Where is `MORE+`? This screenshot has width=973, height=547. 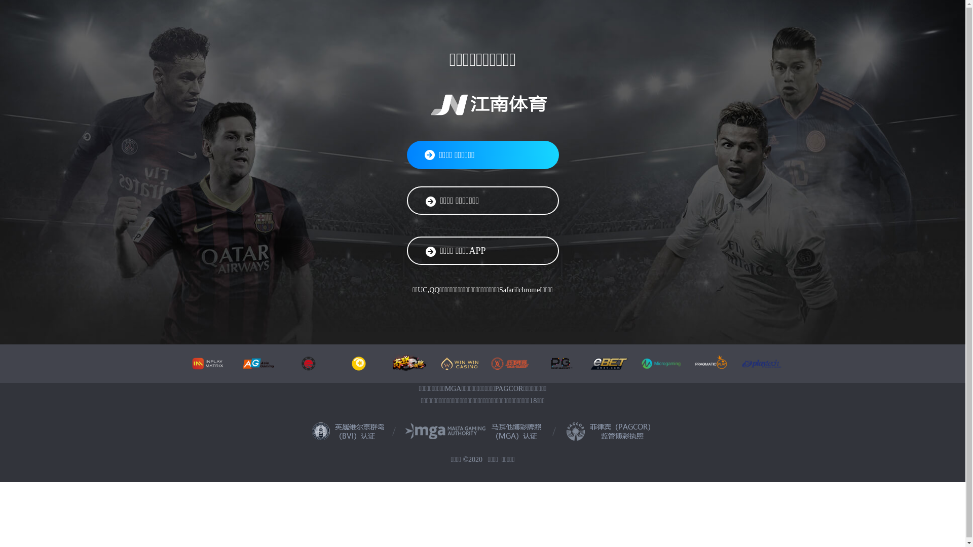
MORE+ is located at coordinates (248, 517).